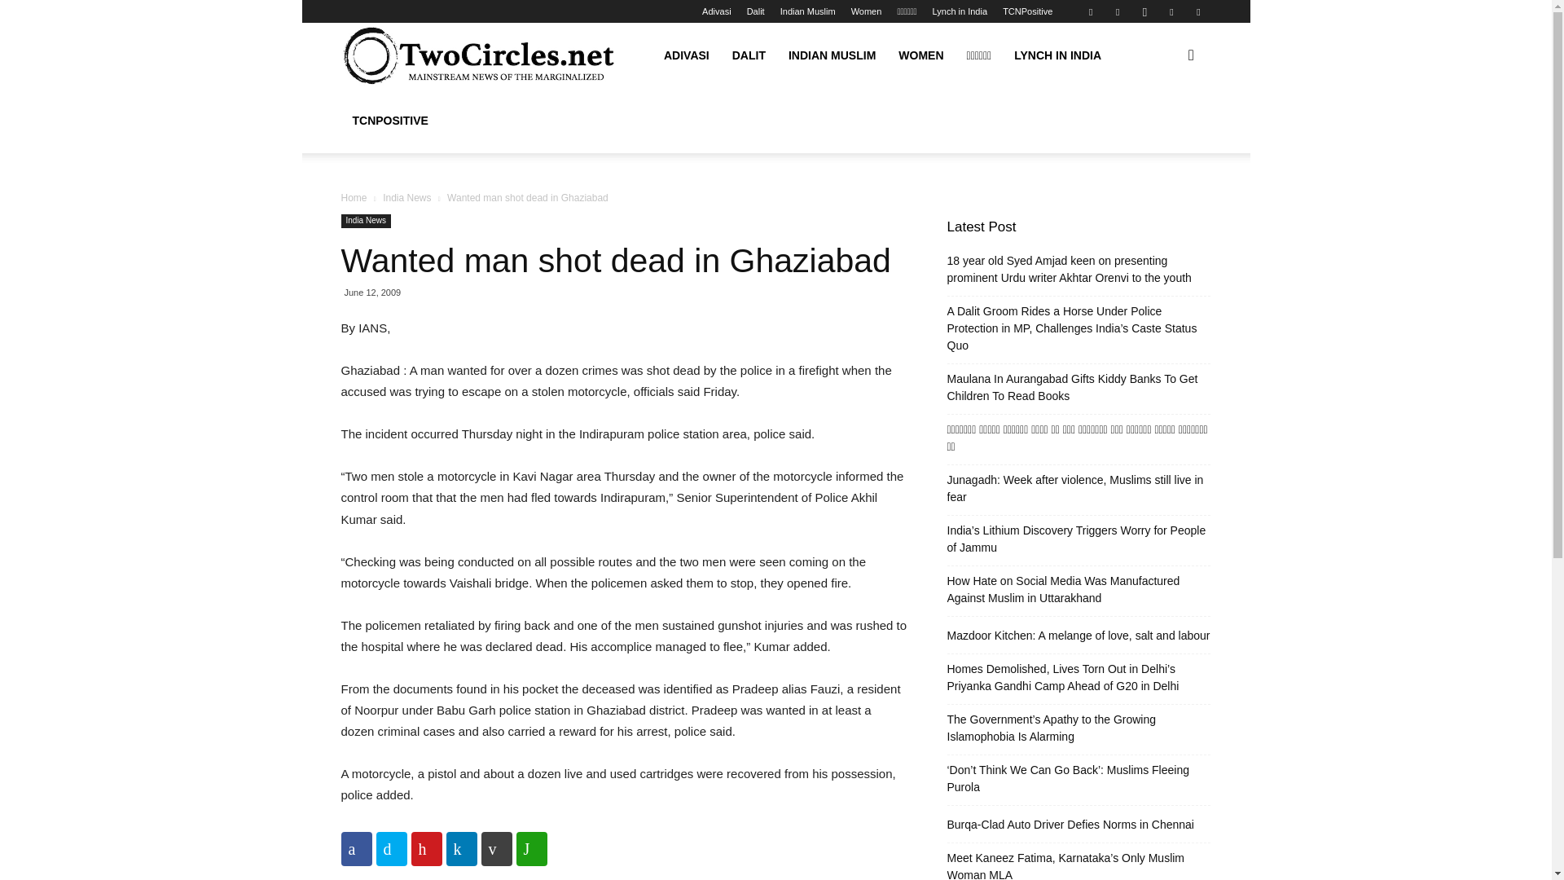 This screenshot has height=880, width=1564. What do you see at coordinates (808, 11) in the screenshot?
I see `Indian Muslim` at bounding box center [808, 11].